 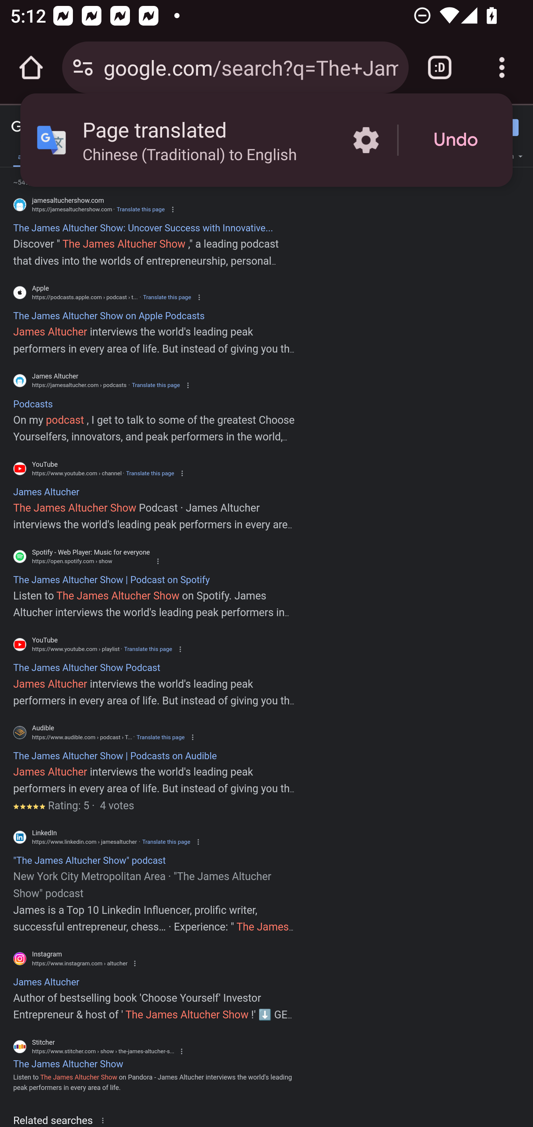 I want to click on Translate this page, so click(x=150, y=473).